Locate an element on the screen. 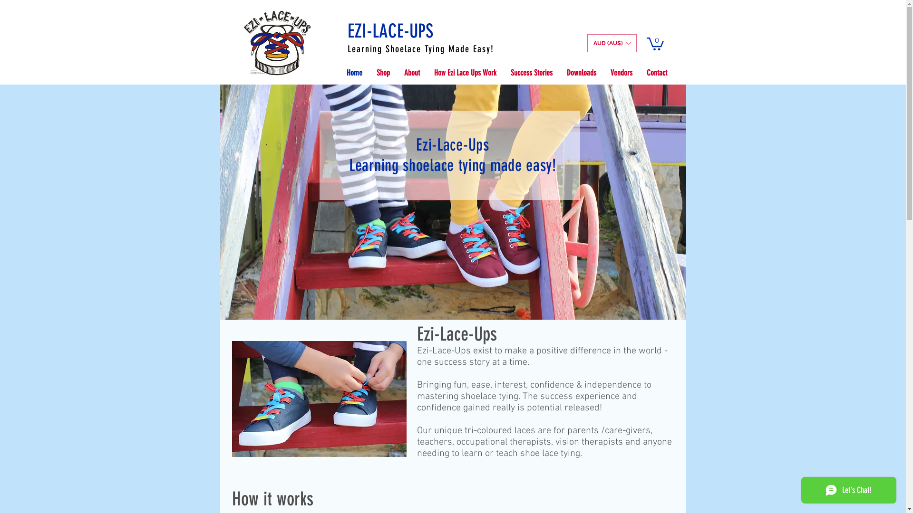  About is located at coordinates (412, 73).